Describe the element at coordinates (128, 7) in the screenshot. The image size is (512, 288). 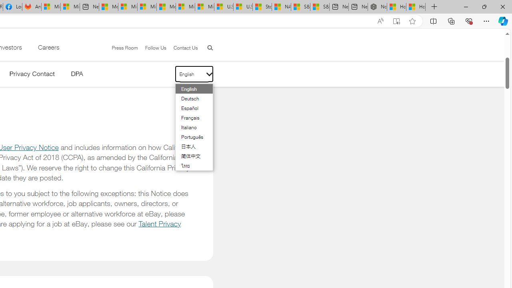
I see `Microsoft account | Privacy` at that location.